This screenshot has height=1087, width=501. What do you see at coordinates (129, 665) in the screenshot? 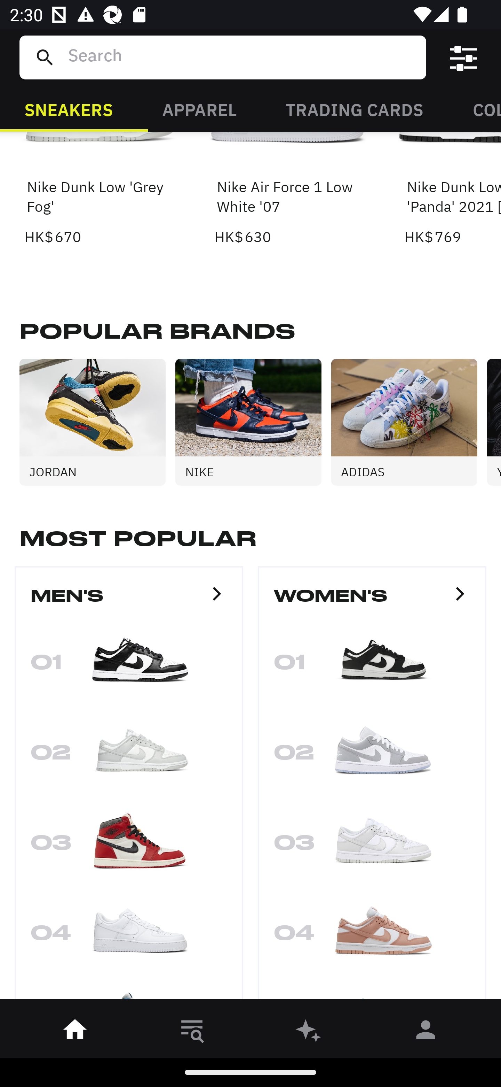
I see `01` at bounding box center [129, 665].